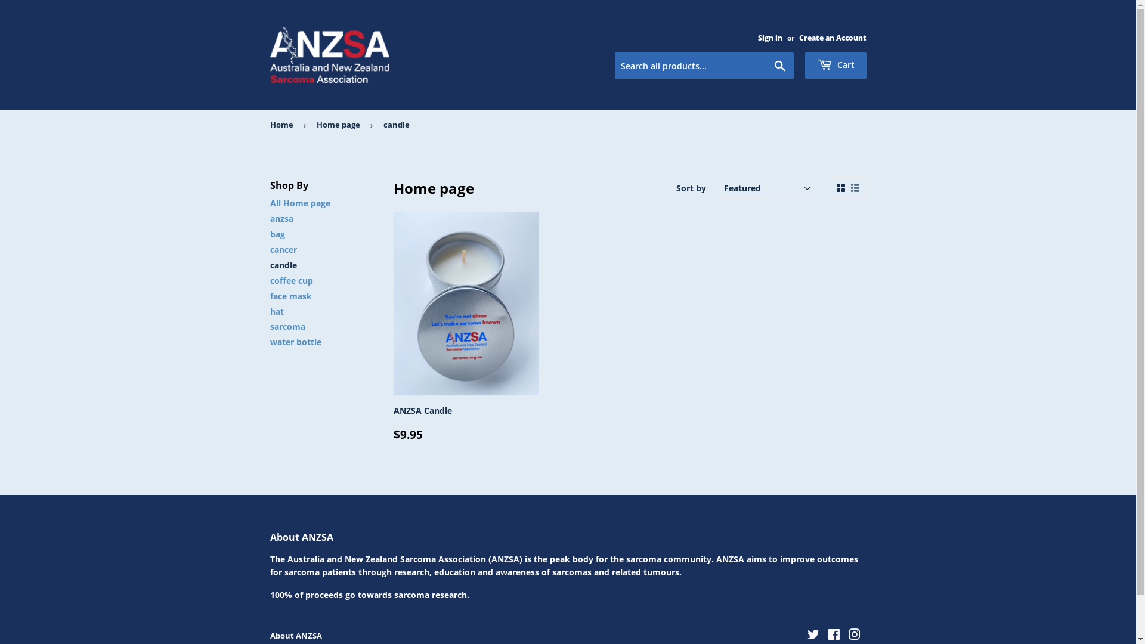 Image resolution: width=1145 pixels, height=644 pixels. Describe the element at coordinates (296, 636) in the screenshot. I see `About ANZSA` at that location.